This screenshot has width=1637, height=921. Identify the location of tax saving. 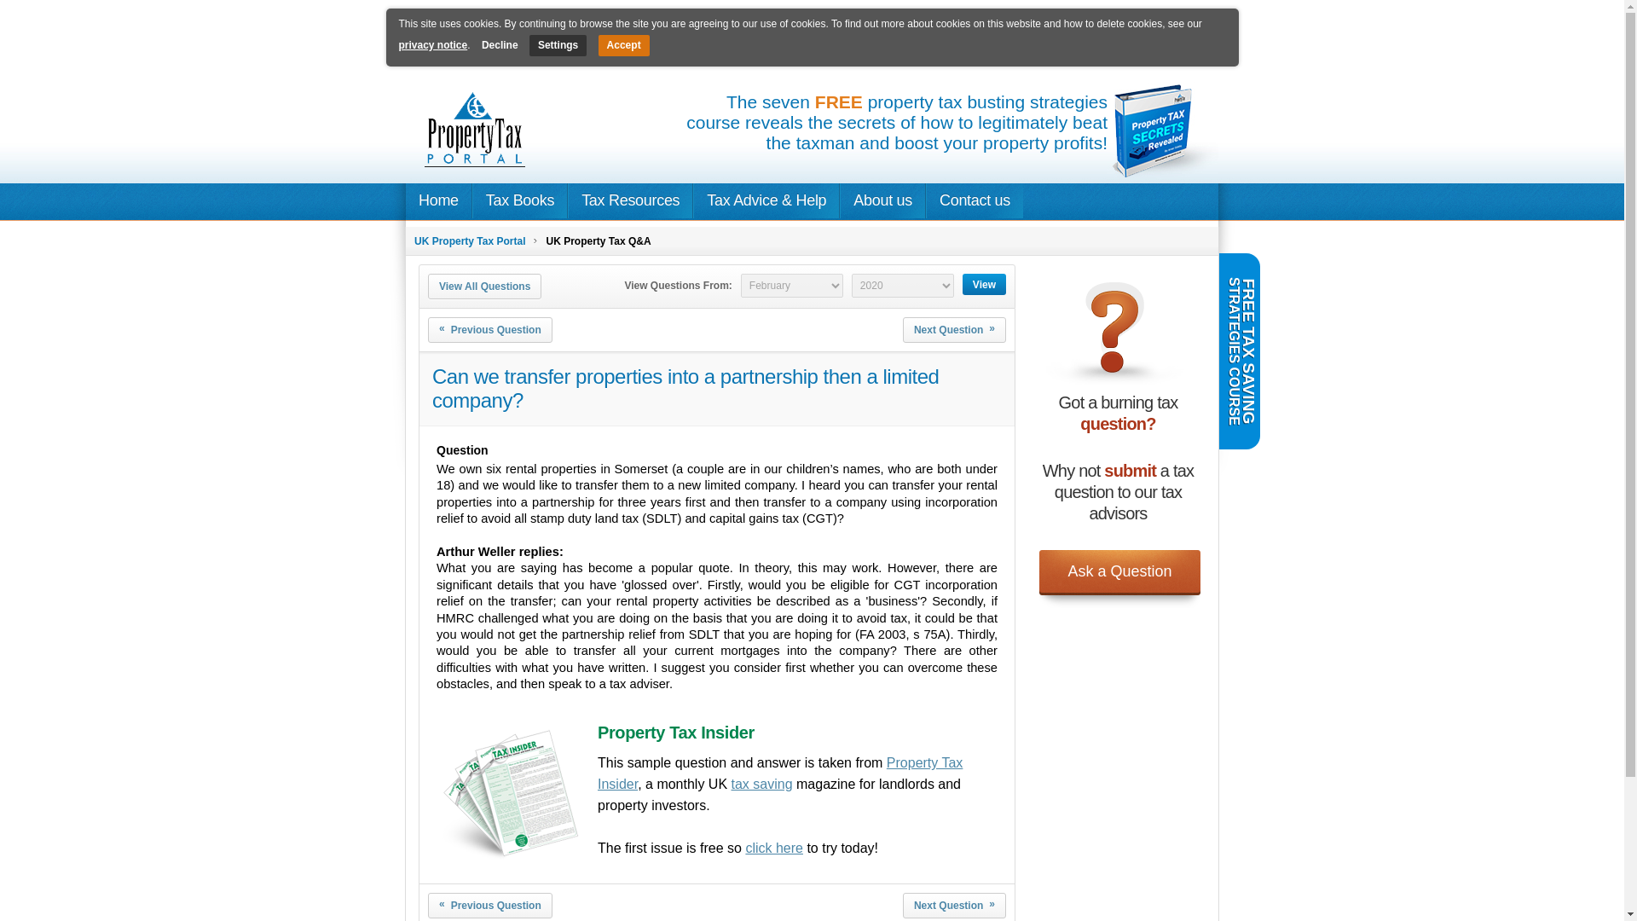
(762, 784).